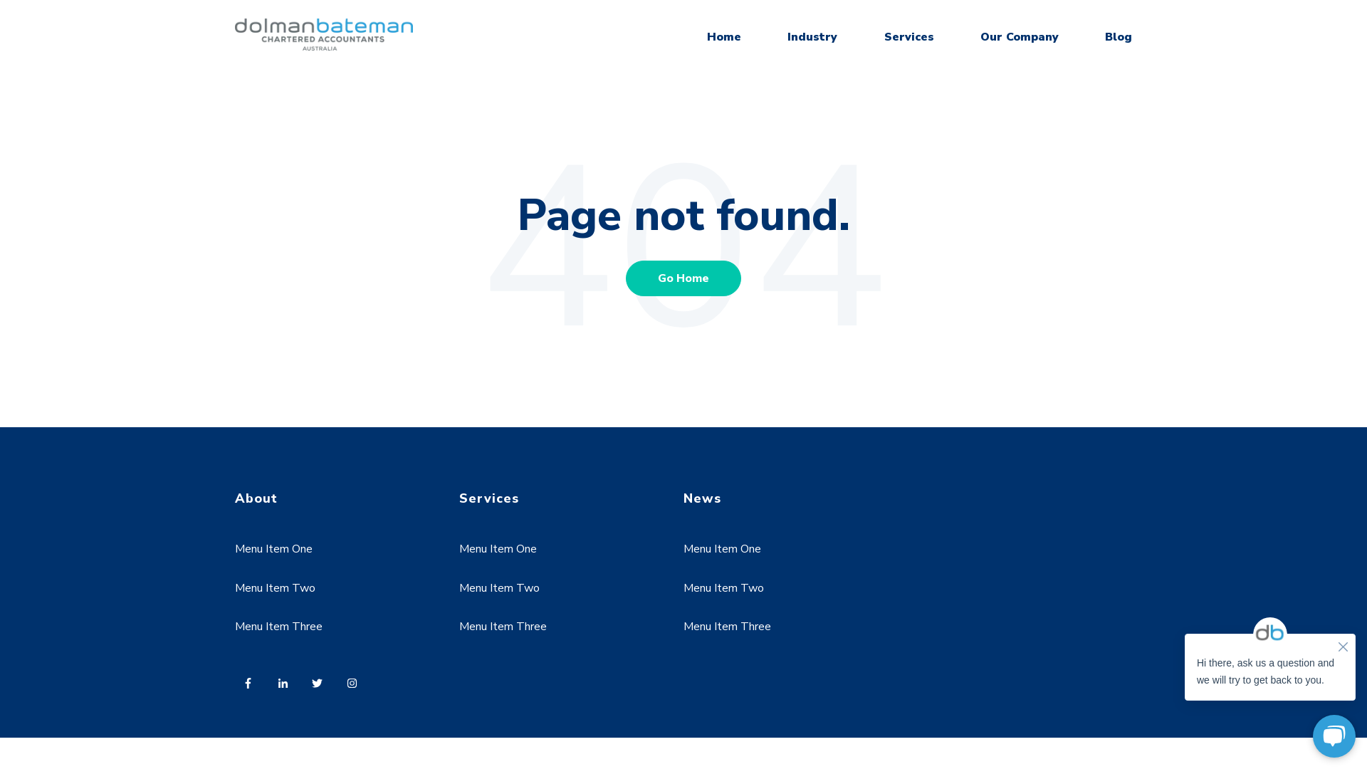  What do you see at coordinates (909, 37) in the screenshot?
I see `Services` at bounding box center [909, 37].